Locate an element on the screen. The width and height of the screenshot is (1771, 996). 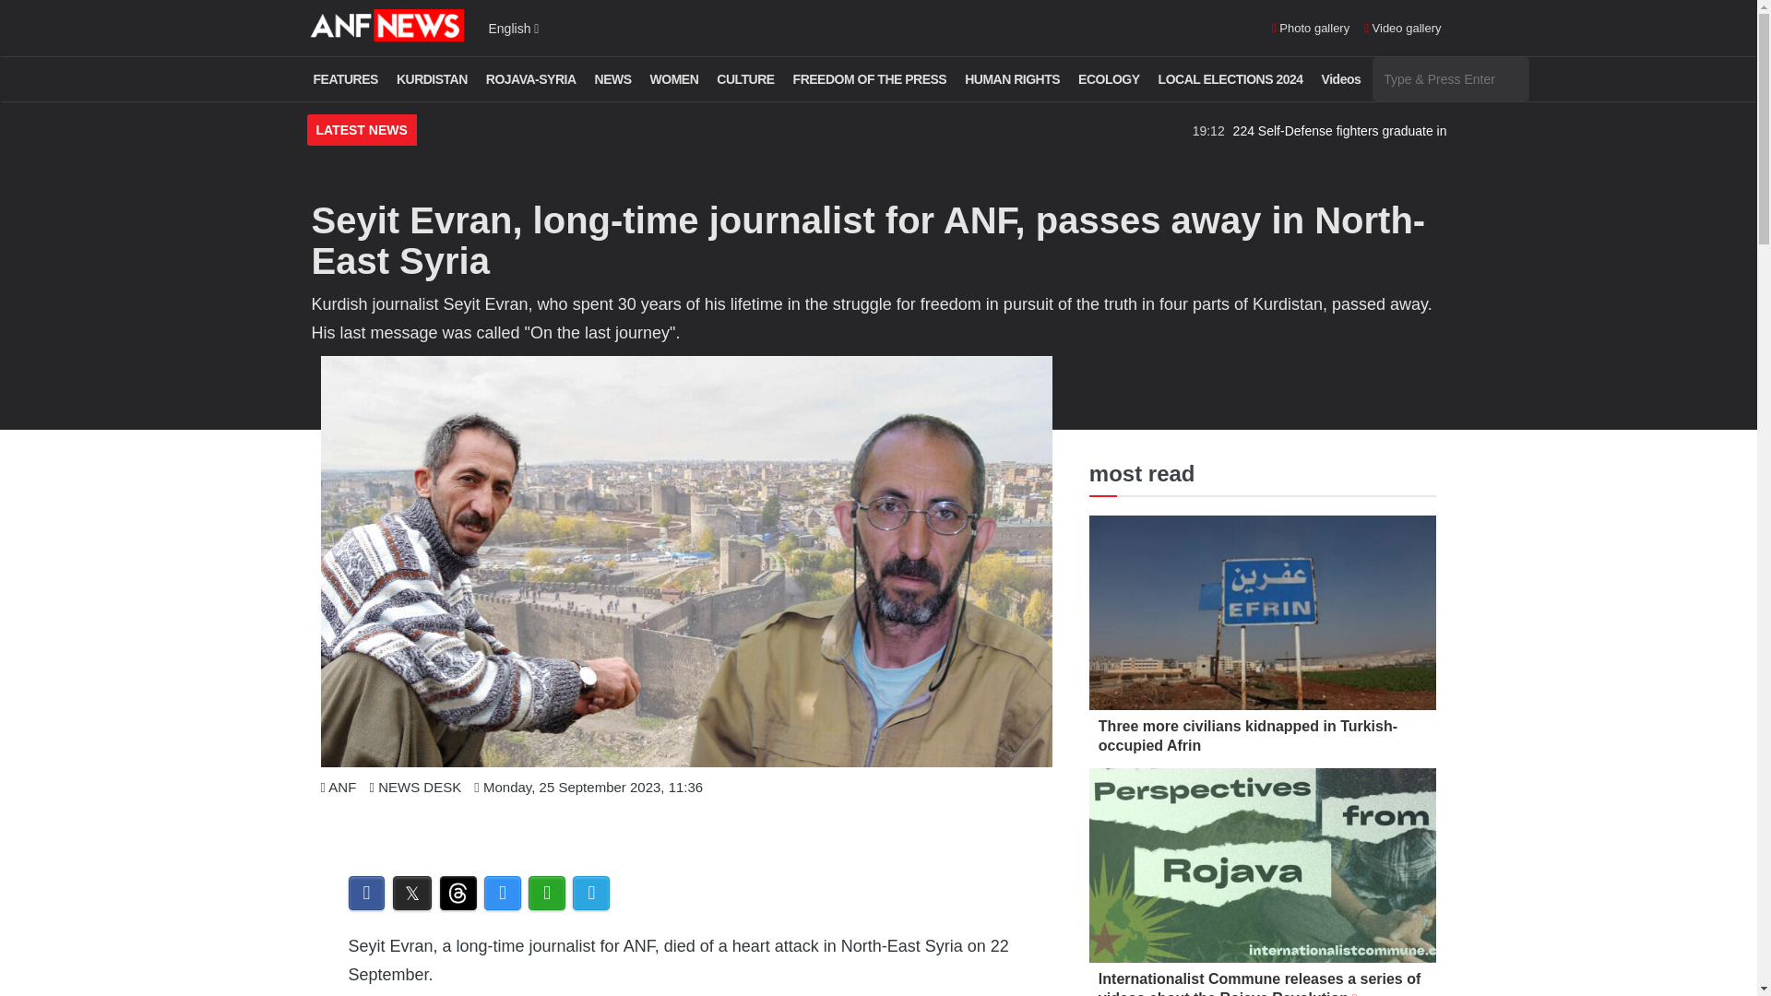
Photo gallery is located at coordinates (1310, 30).